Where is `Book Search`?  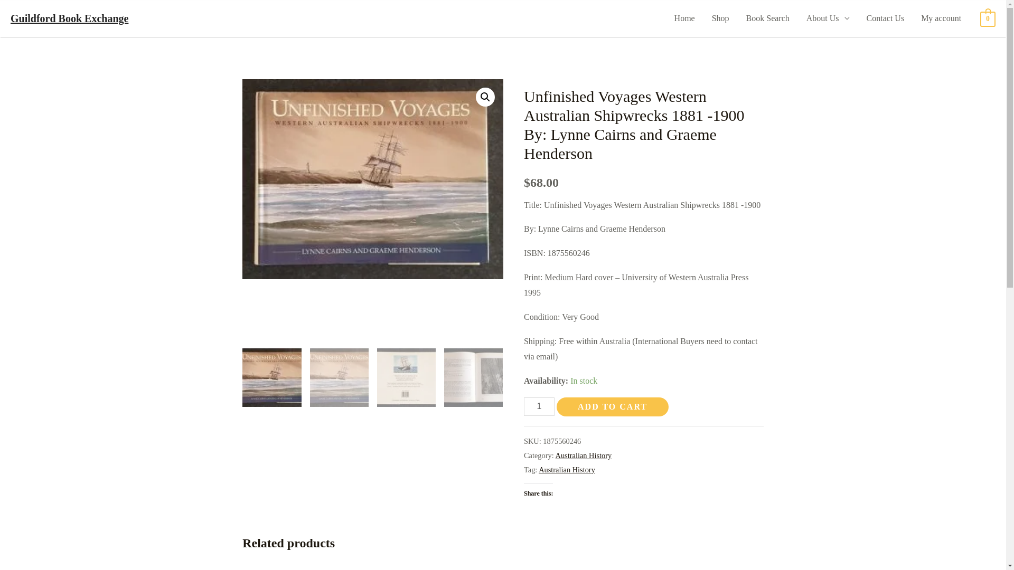 Book Search is located at coordinates (768, 18).